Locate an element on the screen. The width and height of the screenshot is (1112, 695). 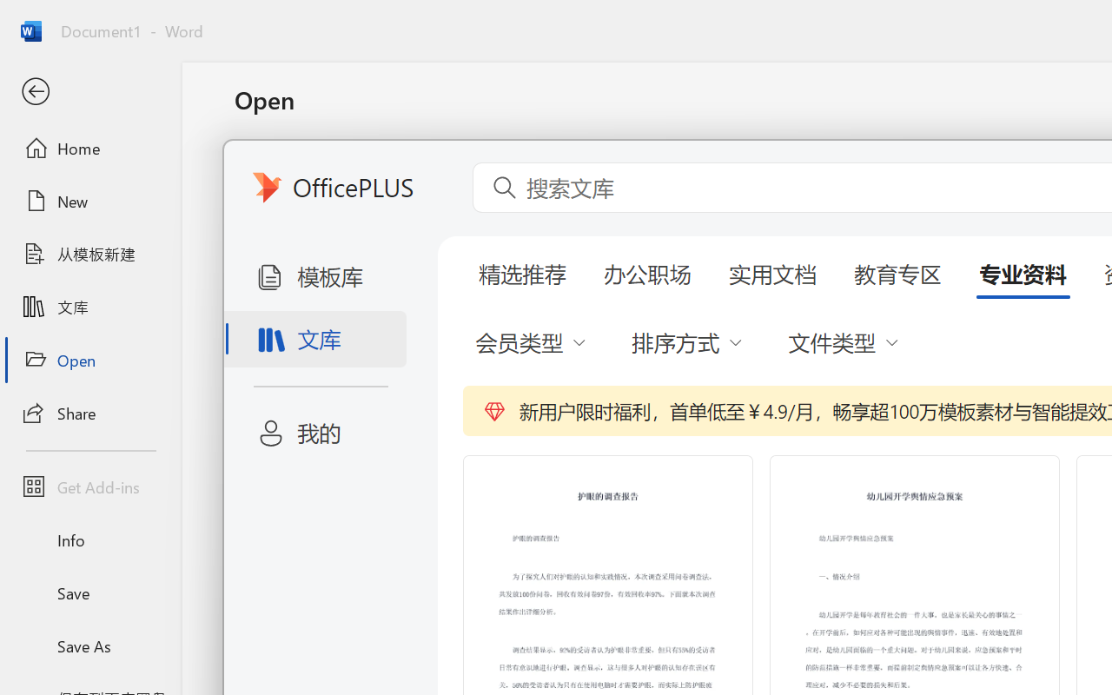
Get Add-ins is located at coordinates (90, 486).